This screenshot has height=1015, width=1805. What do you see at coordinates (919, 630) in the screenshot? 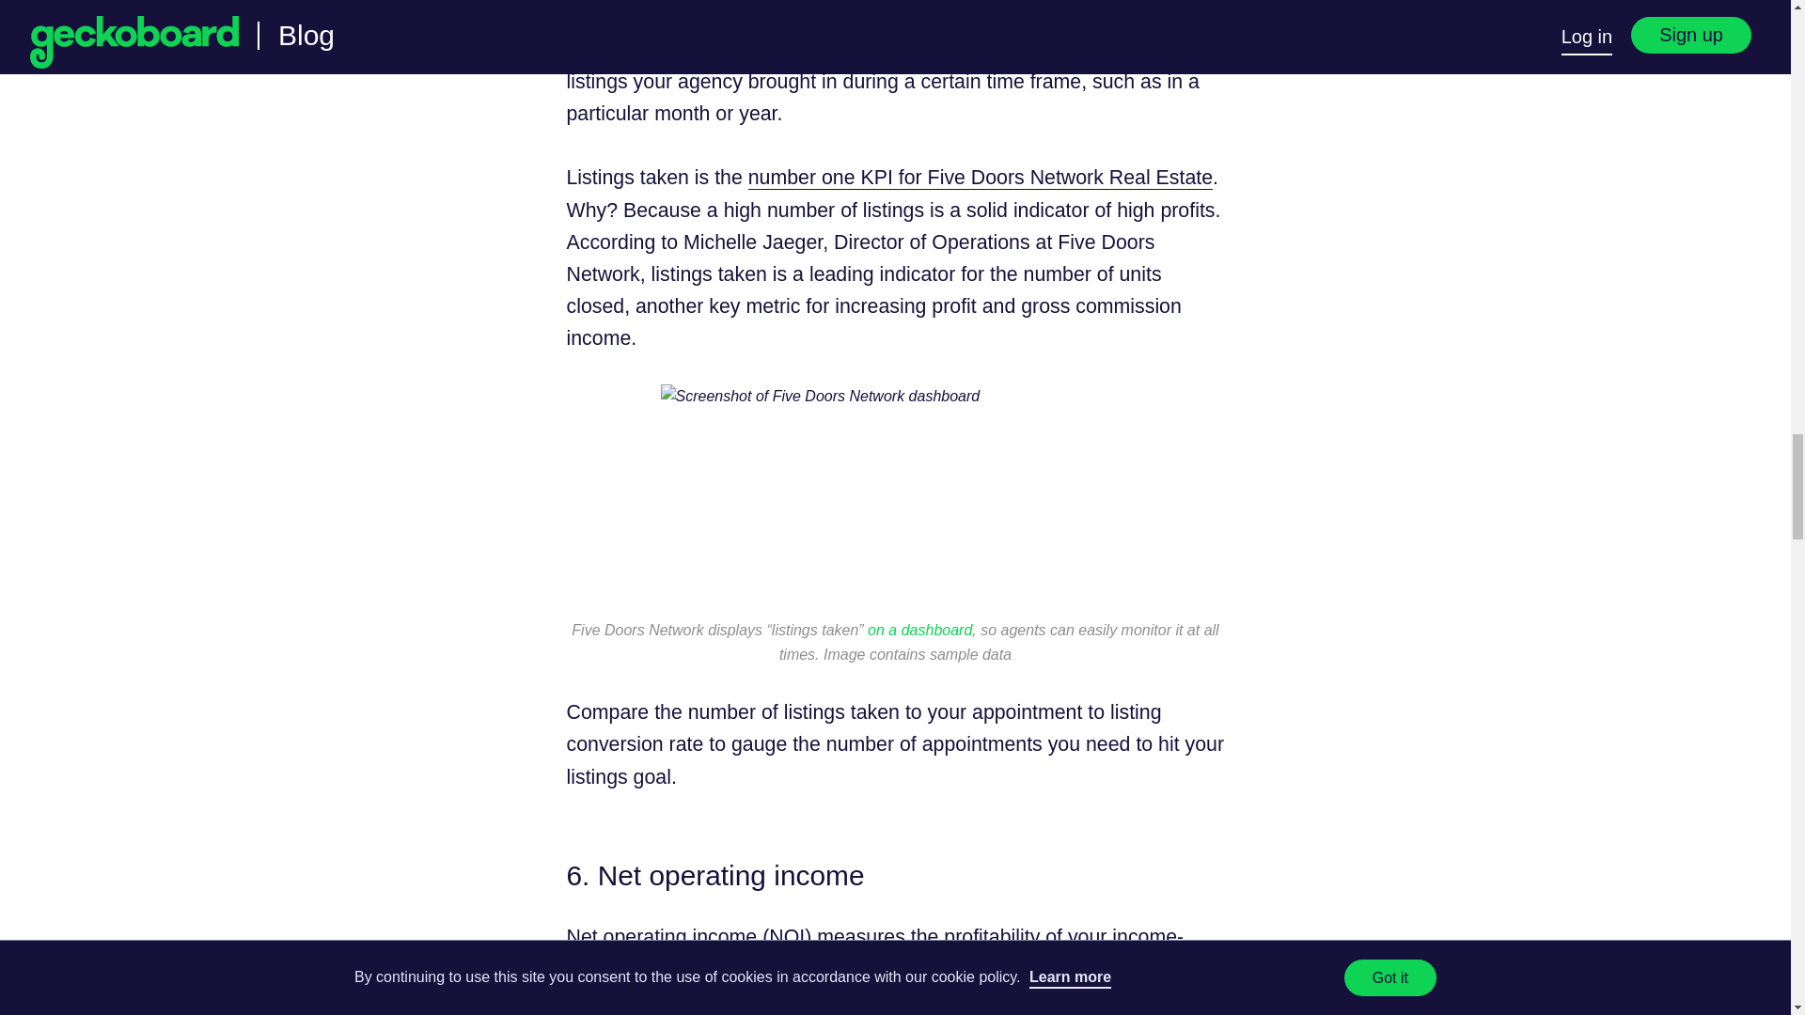
I see `on a dashboard` at bounding box center [919, 630].